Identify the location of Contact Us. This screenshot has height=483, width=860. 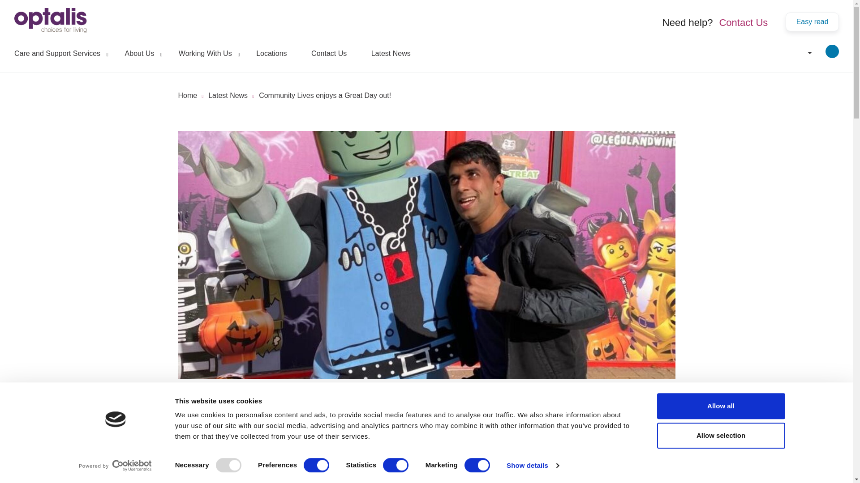
(742, 22).